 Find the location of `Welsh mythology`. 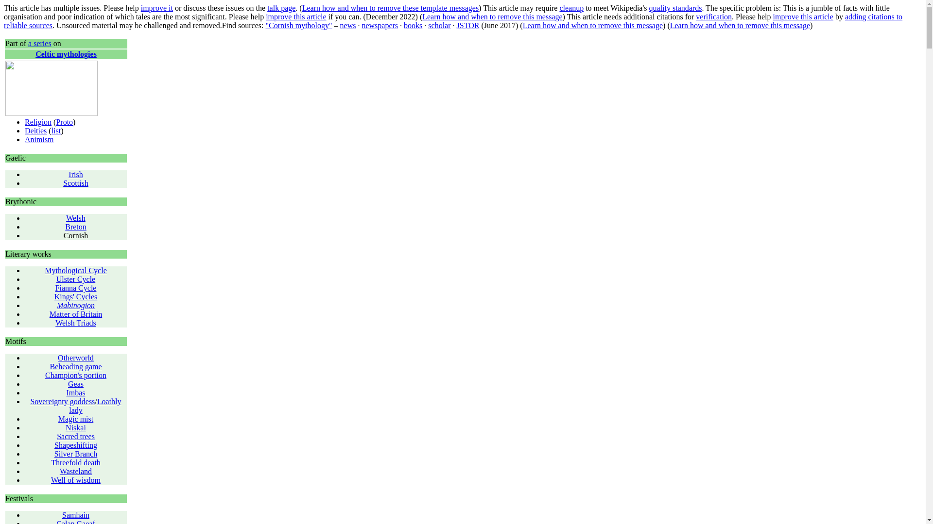

Welsh mythology is located at coordinates (76, 217).